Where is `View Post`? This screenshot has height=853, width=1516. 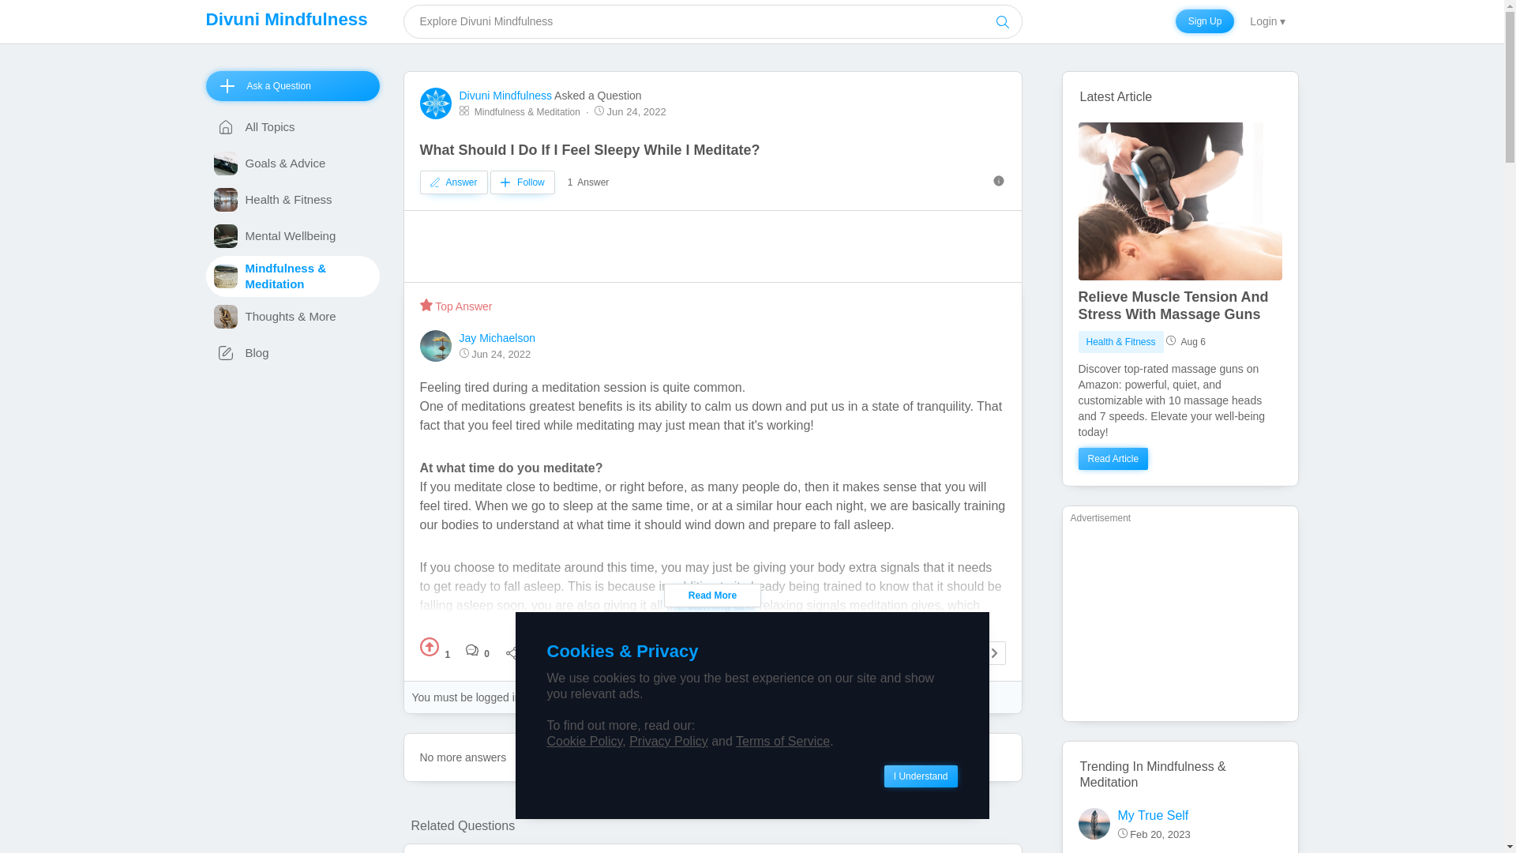 View Post is located at coordinates (1180, 400).